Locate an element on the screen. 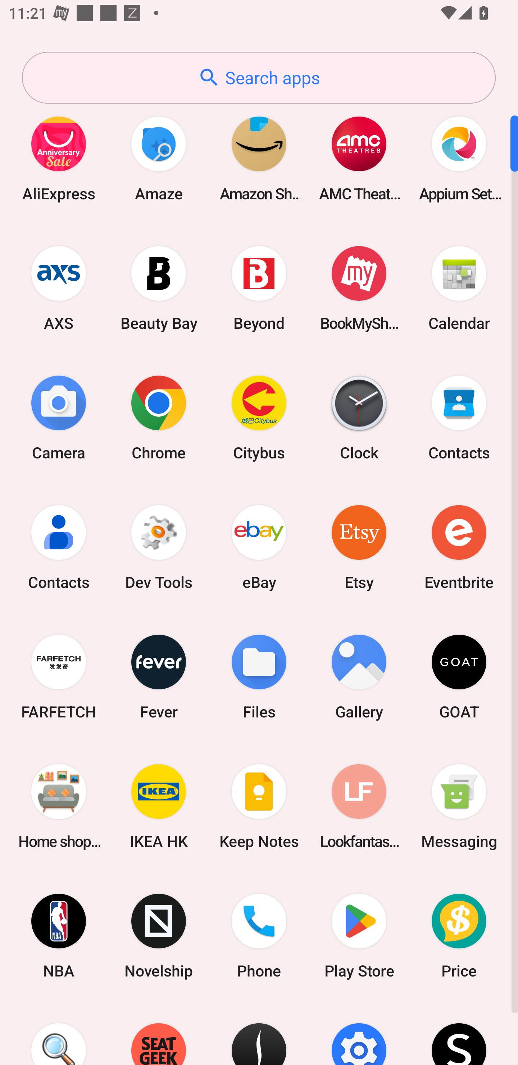 The image size is (518, 1065). BookMyShow is located at coordinates (359, 288).